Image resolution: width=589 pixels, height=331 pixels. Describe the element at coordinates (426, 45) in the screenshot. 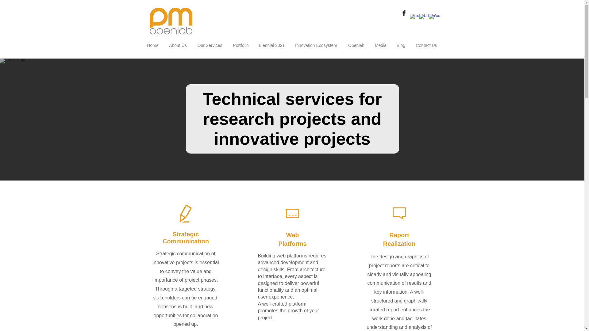

I see `Contact Us` at that location.